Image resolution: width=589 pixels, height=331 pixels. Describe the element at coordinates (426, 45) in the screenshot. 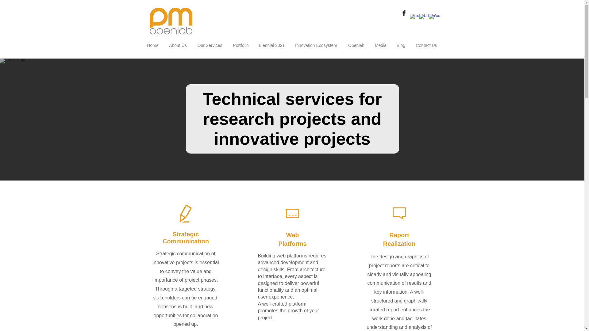

I see `Contact Us` at that location.